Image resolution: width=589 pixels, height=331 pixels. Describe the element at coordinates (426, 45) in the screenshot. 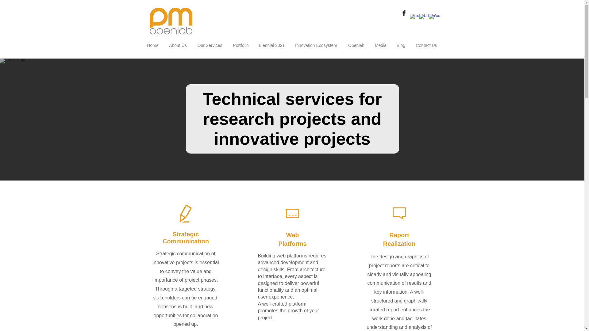

I see `Contact Us` at that location.